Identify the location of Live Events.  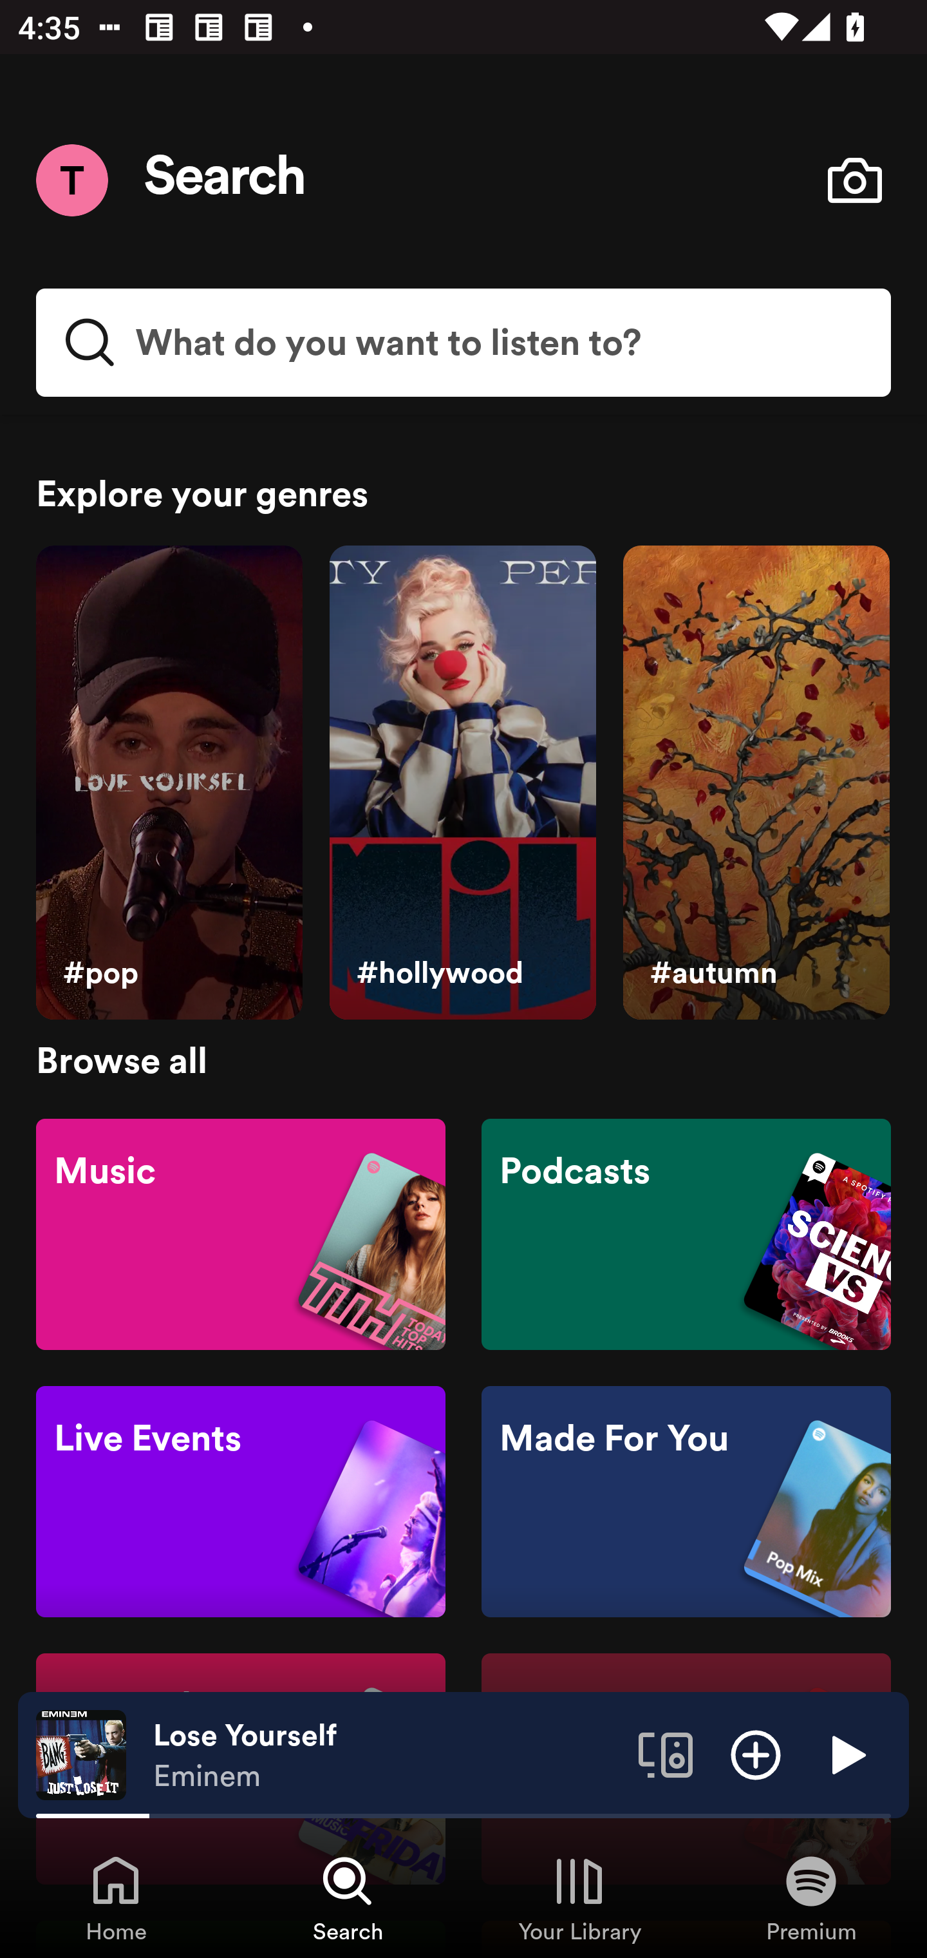
(241, 1502).